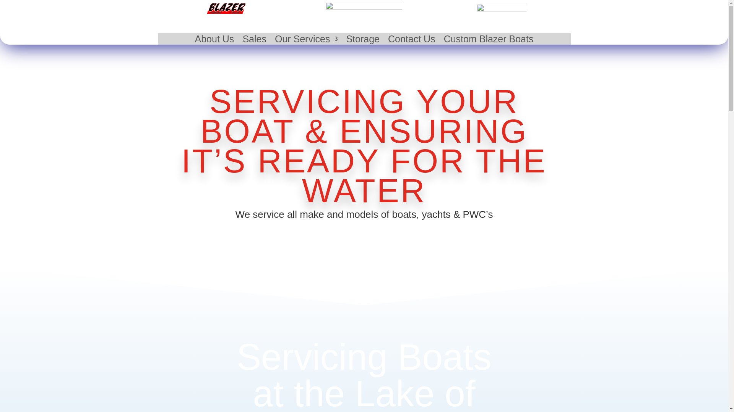 The image size is (734, 412). What do you see at coordinates (226, 8) in the screenshot?
I see `Blazer boats with Y Road Marine` at bounding box center [226, 8].